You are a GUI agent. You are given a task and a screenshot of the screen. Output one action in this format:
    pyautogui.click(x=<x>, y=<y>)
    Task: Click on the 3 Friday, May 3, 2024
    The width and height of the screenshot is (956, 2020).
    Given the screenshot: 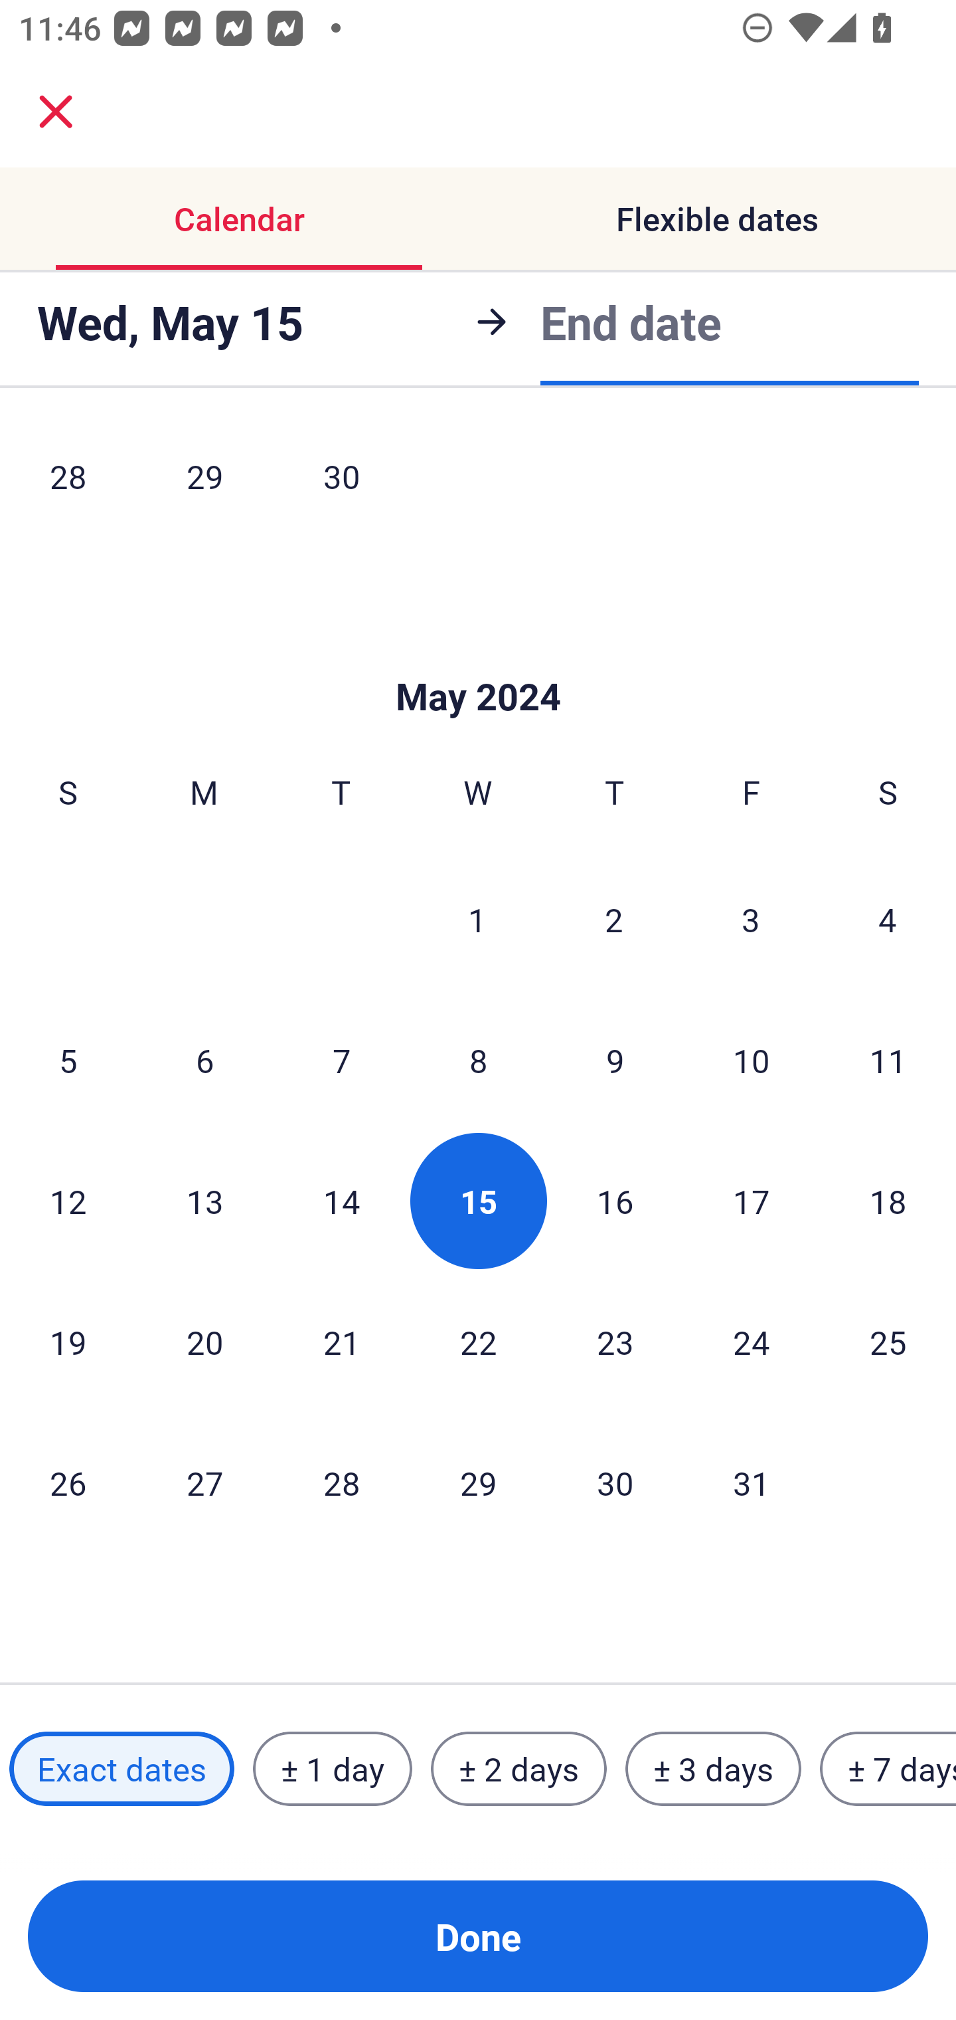 What is the action you would take?
    pyautogui.click(x=751, y=918)
    